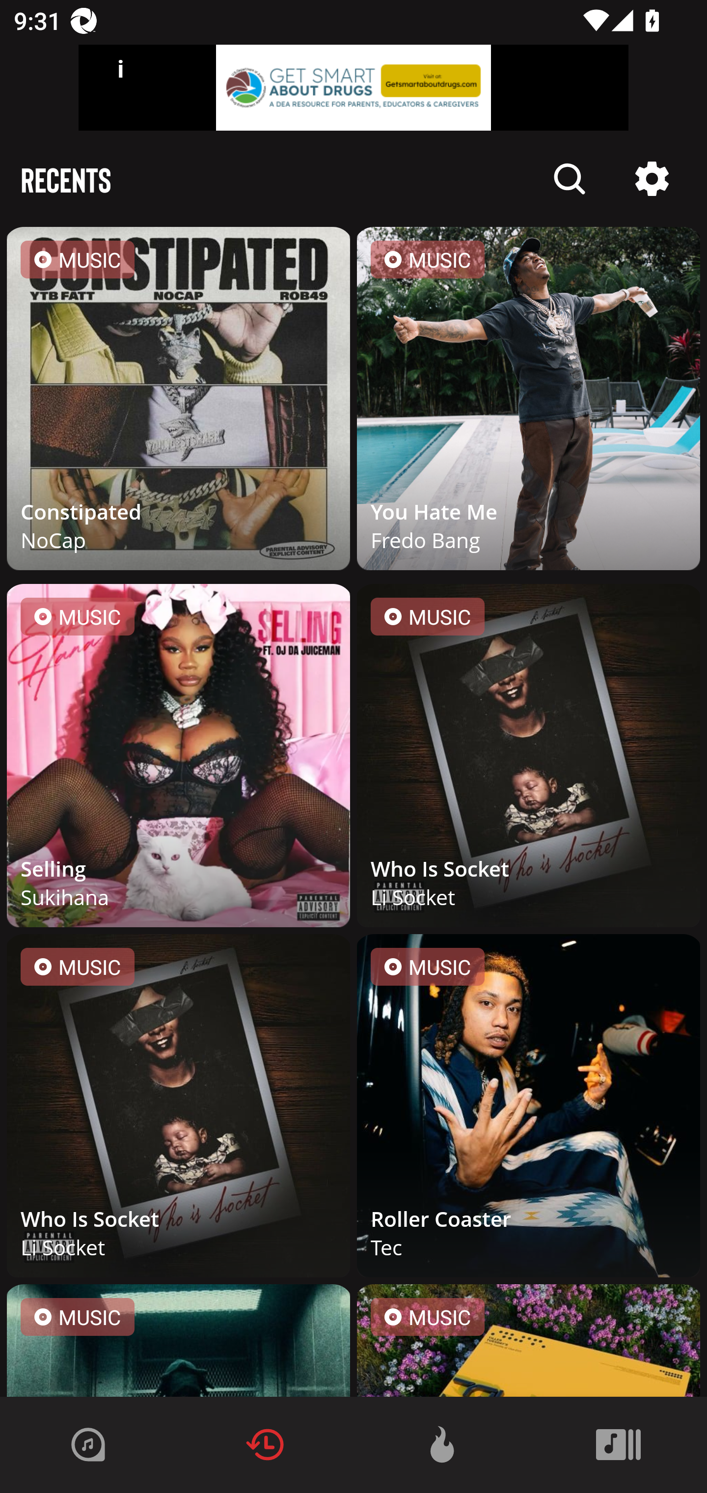 The image size is (707, 1493). What do you see at coordinates (528, 402) in the screenshot?
I see `MUSIC You Hate Me Fredo Bang` at bounding box center [528, 402].